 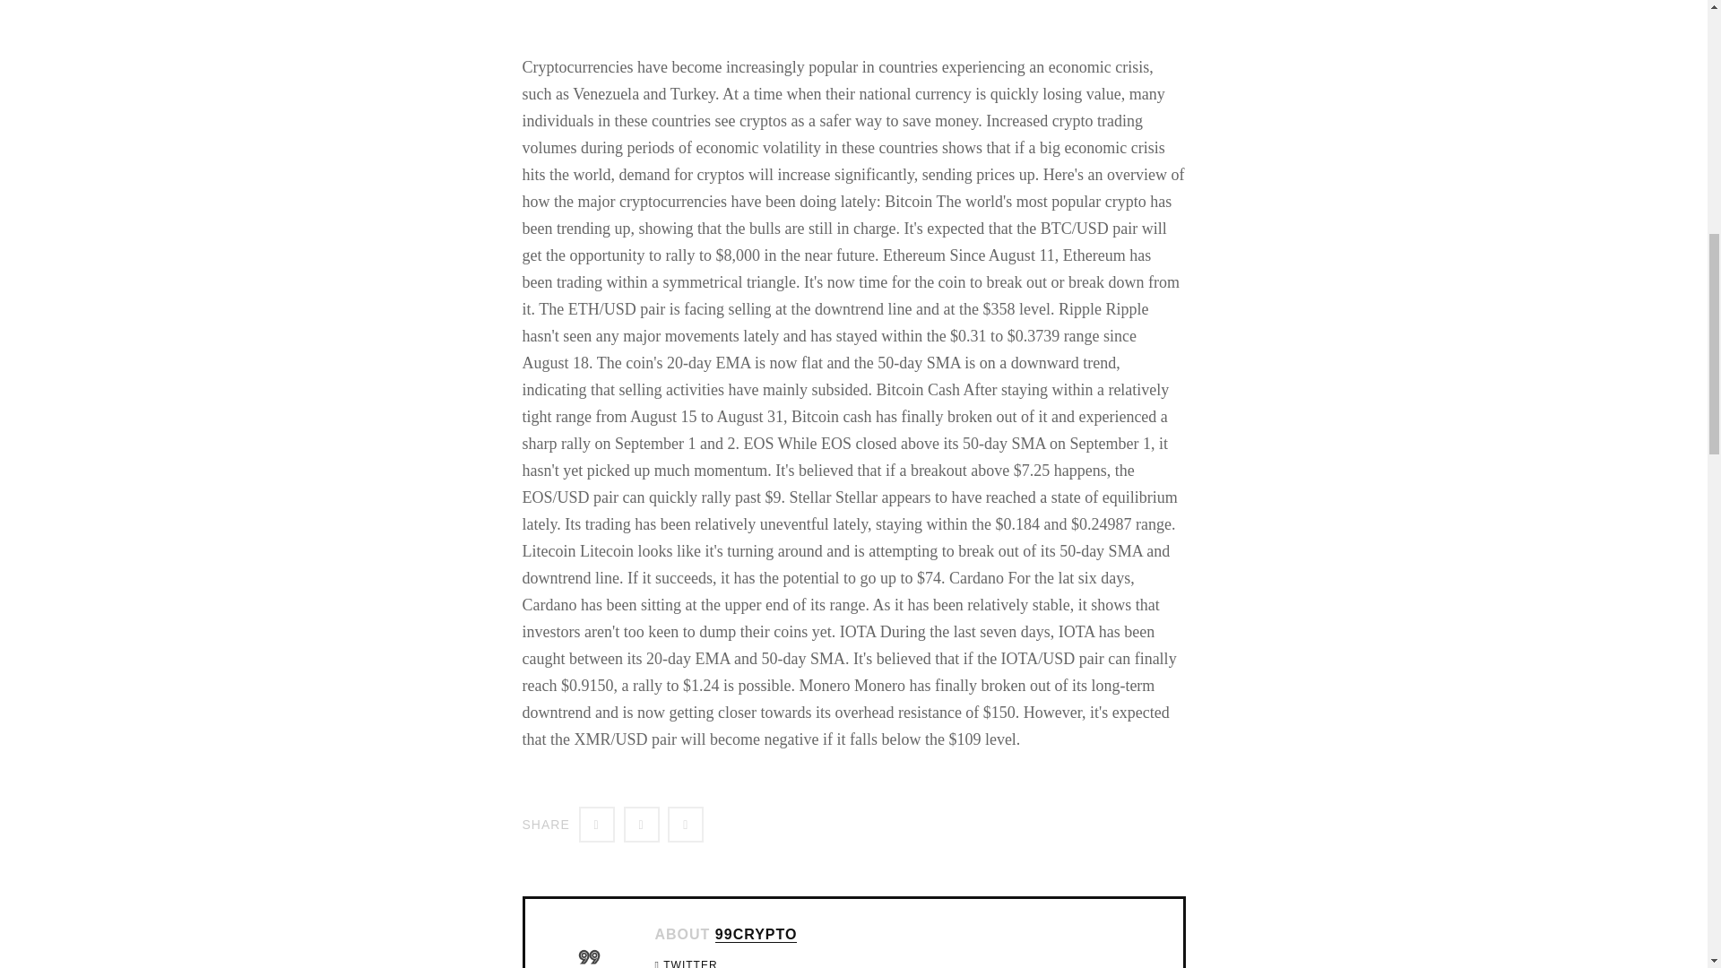 I want to click on TWITTER, so click(x=690, y=964).